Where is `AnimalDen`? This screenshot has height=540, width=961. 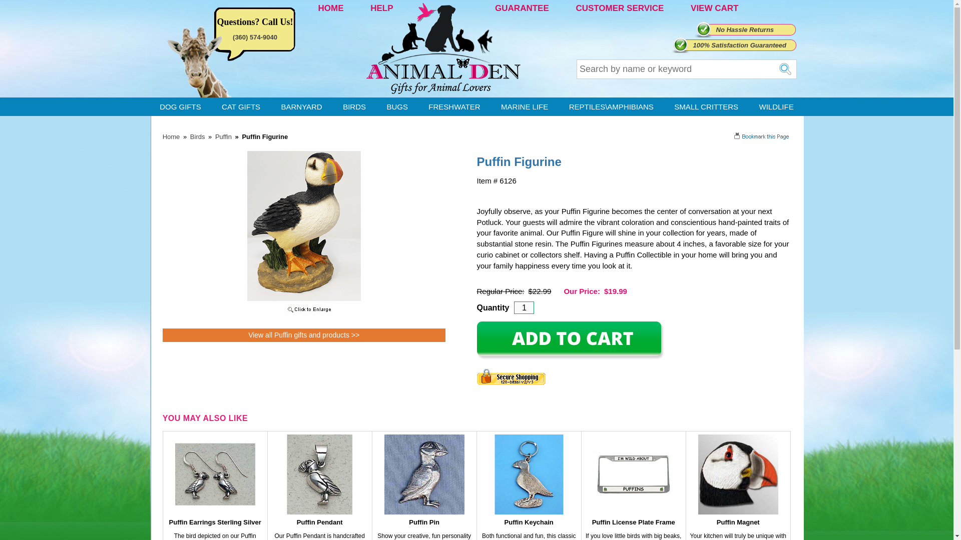 AnimalDen is located at coordinates (171, 136).